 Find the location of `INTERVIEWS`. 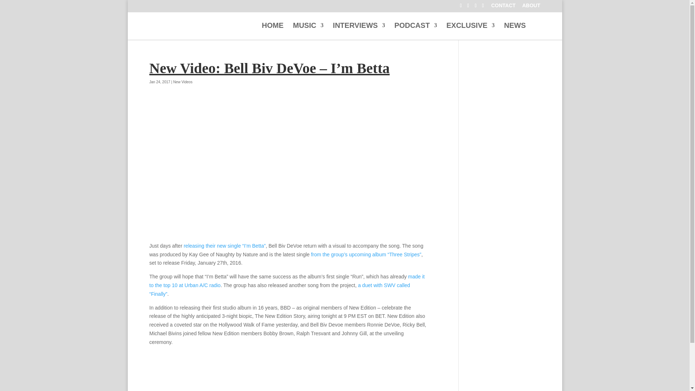

INTERVIEWS is located at coordinates (359, 31).